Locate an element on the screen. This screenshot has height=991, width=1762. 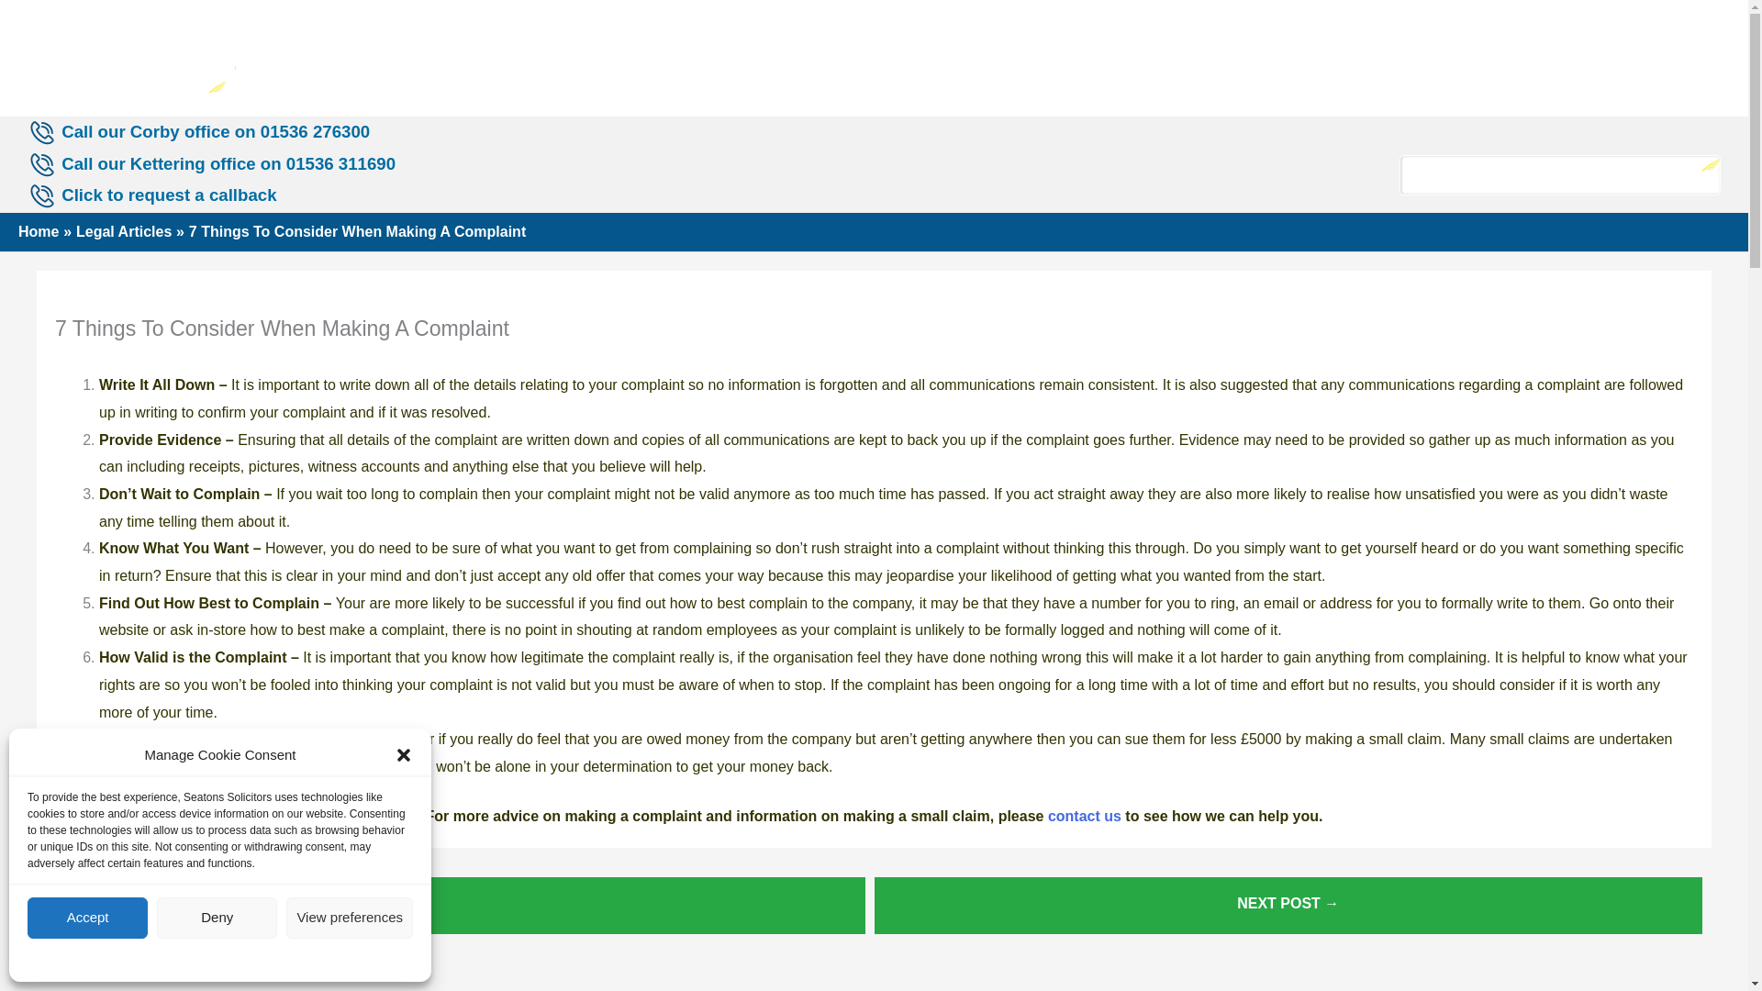
Accept is located at coordinates (88, 918).